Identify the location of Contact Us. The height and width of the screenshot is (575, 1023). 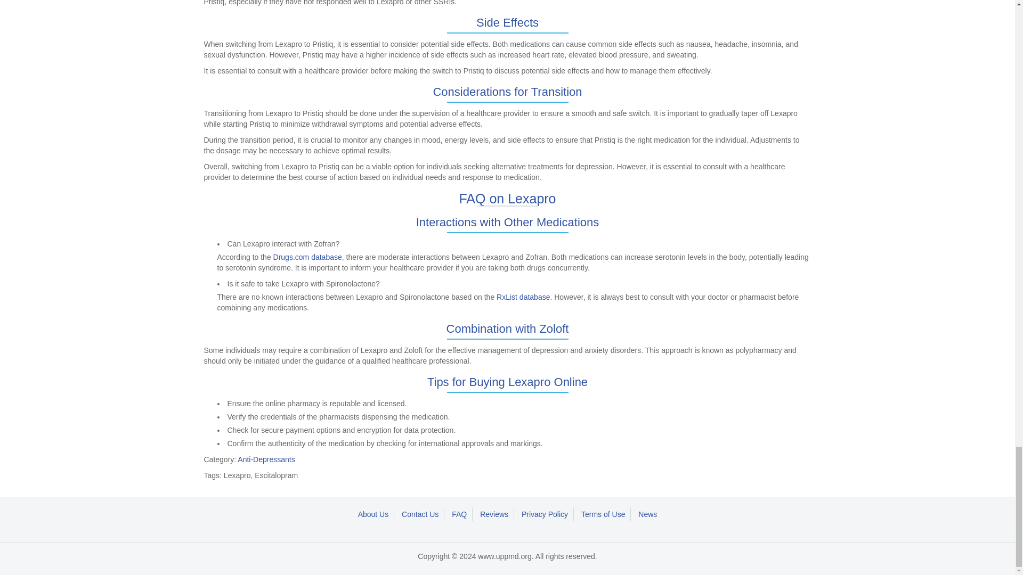
(420, 514).